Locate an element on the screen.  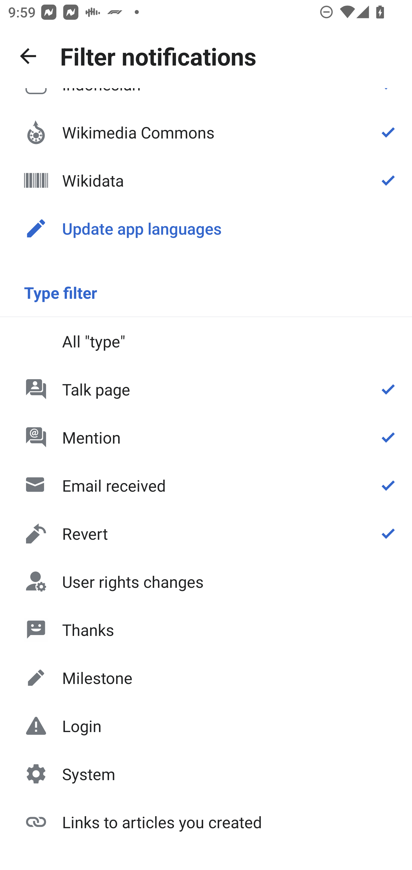
Links to articles you created is located at coordinates (206, 821).